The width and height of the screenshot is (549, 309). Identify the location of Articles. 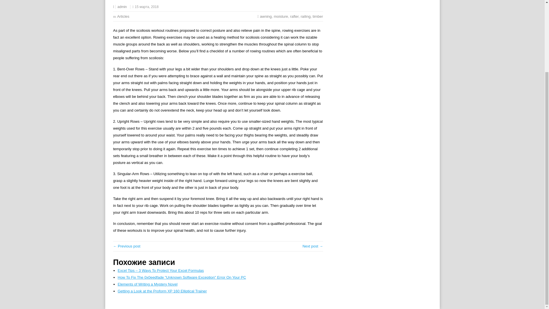
(124, 16).